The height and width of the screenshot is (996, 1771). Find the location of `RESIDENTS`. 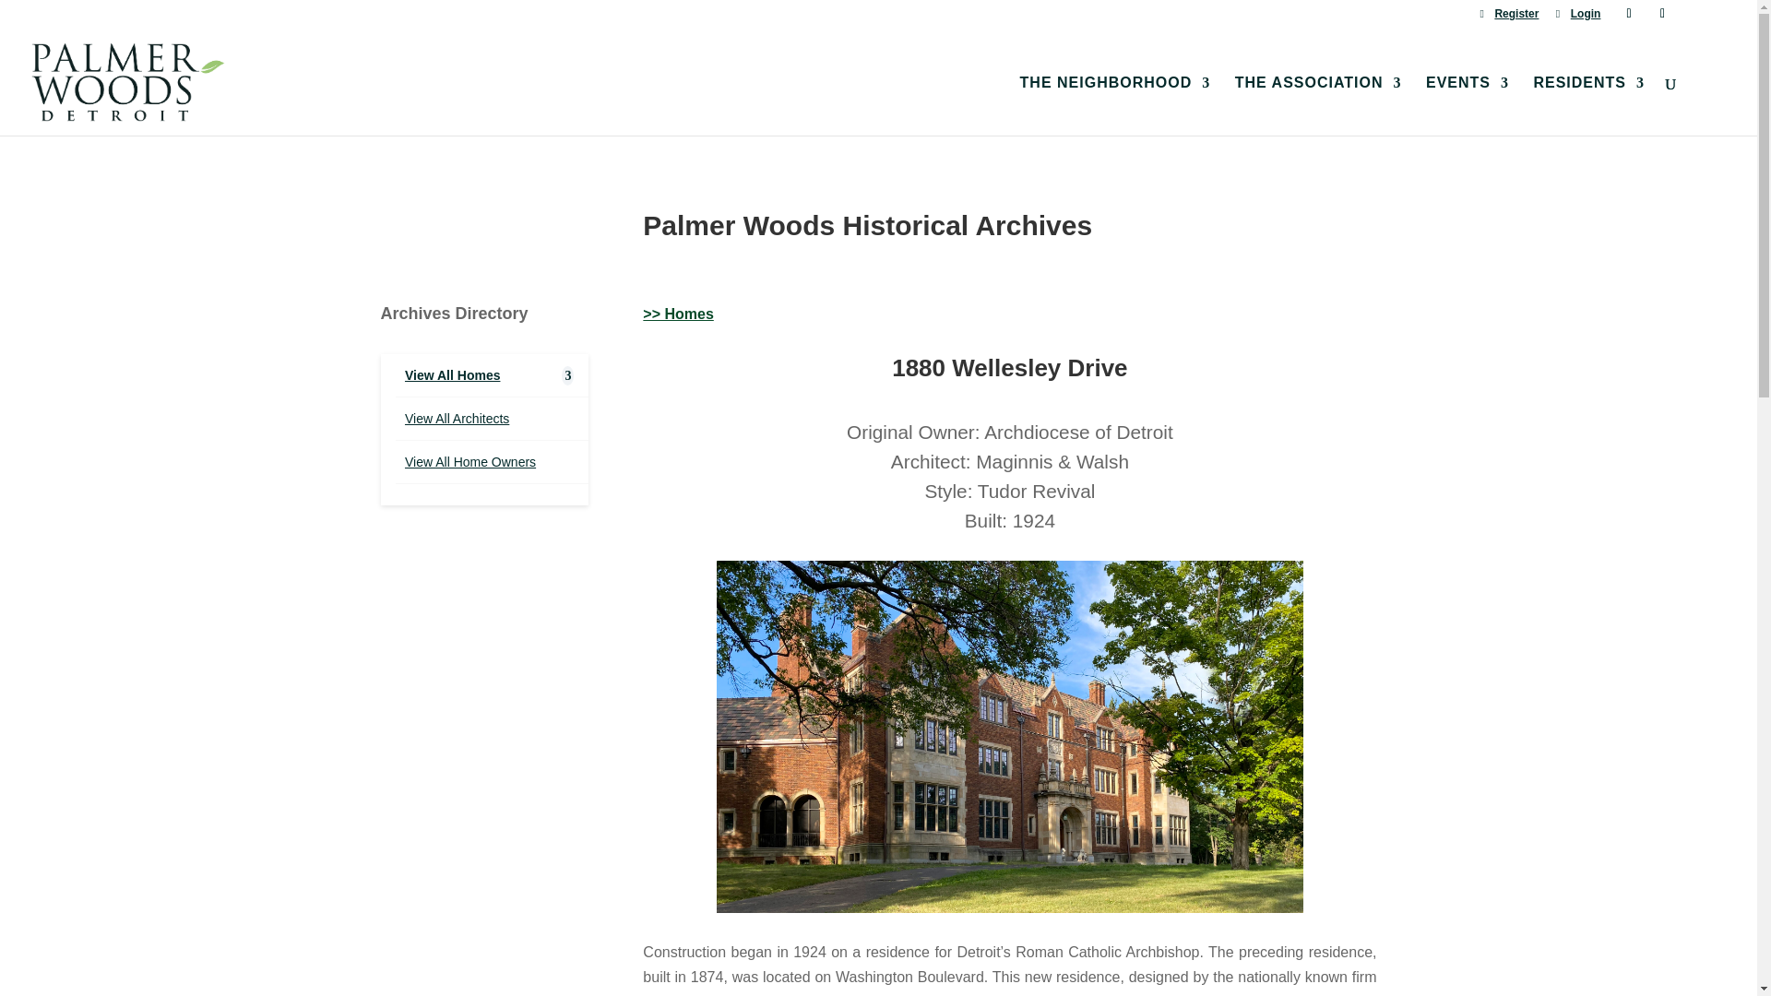

RESIDENTS is located at coordinates (1588, 105).